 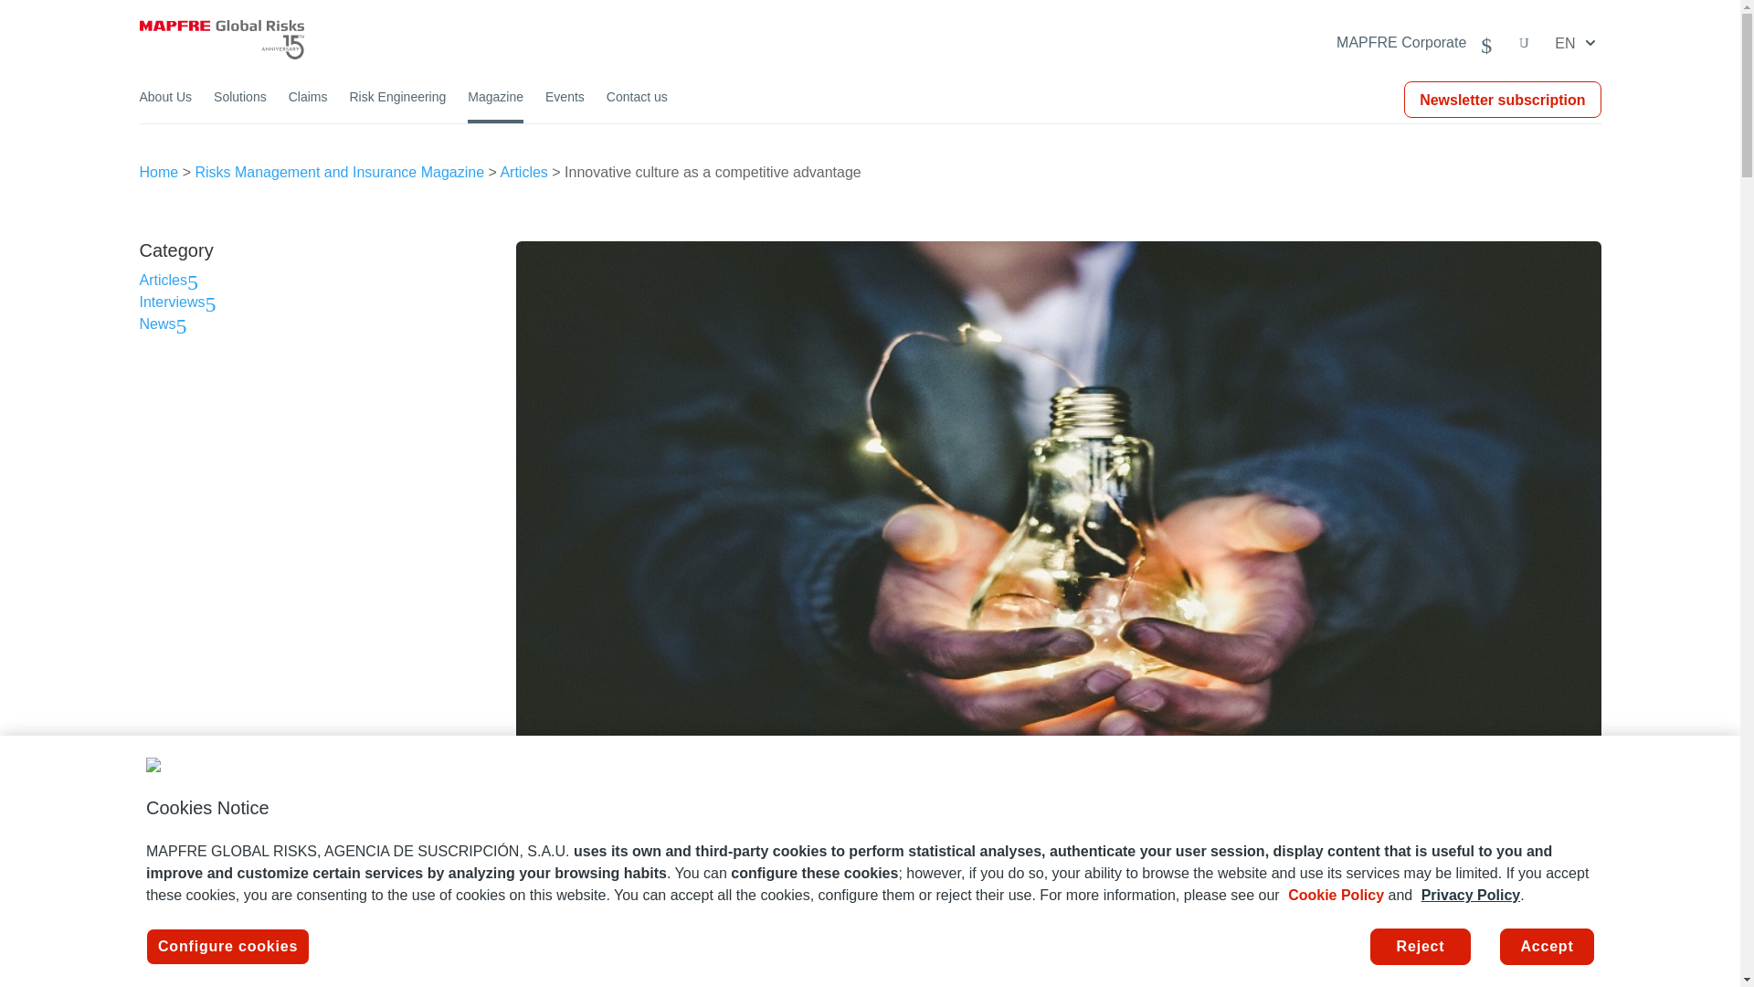 I want to click on Articles, so click(x=523, y=172).